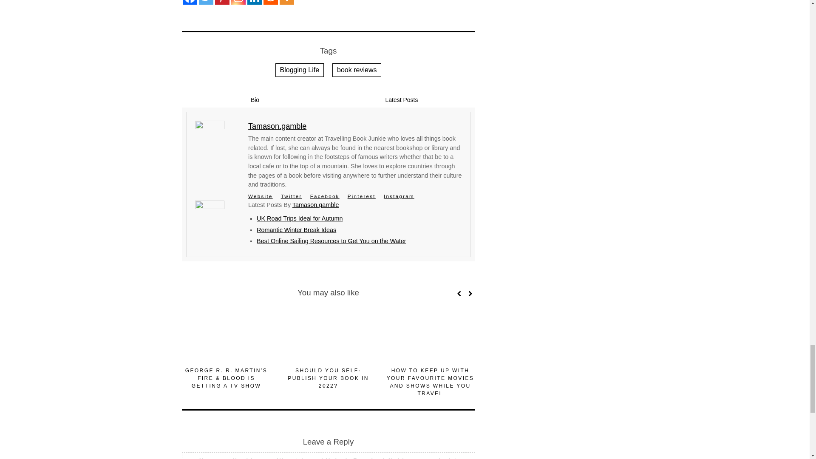  What do you see at coordinates (254, 2) in the screenshot?
I see `Linkedin` at bounding box center [254, 2].